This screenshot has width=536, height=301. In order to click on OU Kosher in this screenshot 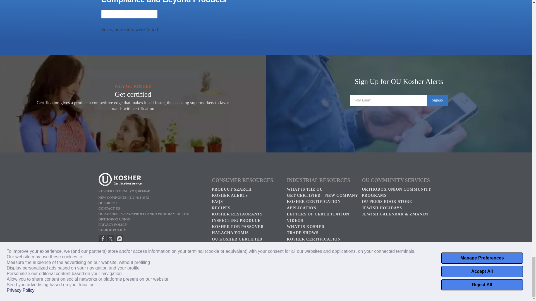, I will do `click(111, 241)`.